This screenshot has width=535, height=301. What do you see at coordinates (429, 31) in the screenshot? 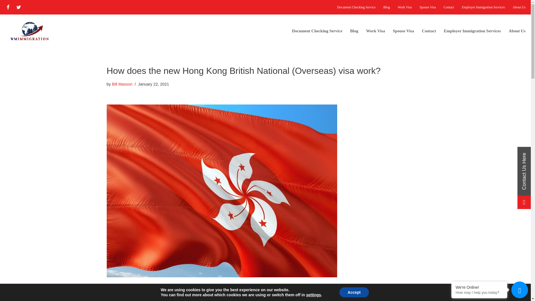
I see `ILR Advice` at bounding box center [429, 31].